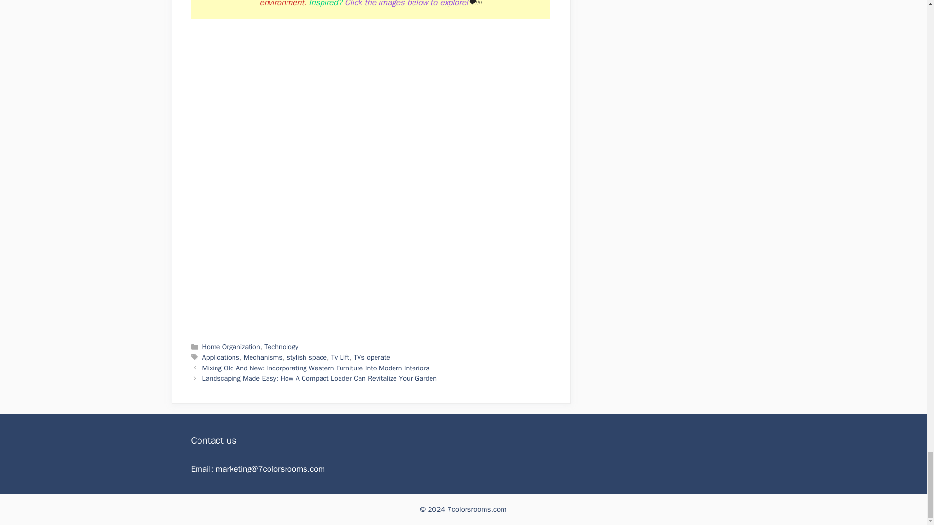  I want to click on Technology, so click(281, 347).